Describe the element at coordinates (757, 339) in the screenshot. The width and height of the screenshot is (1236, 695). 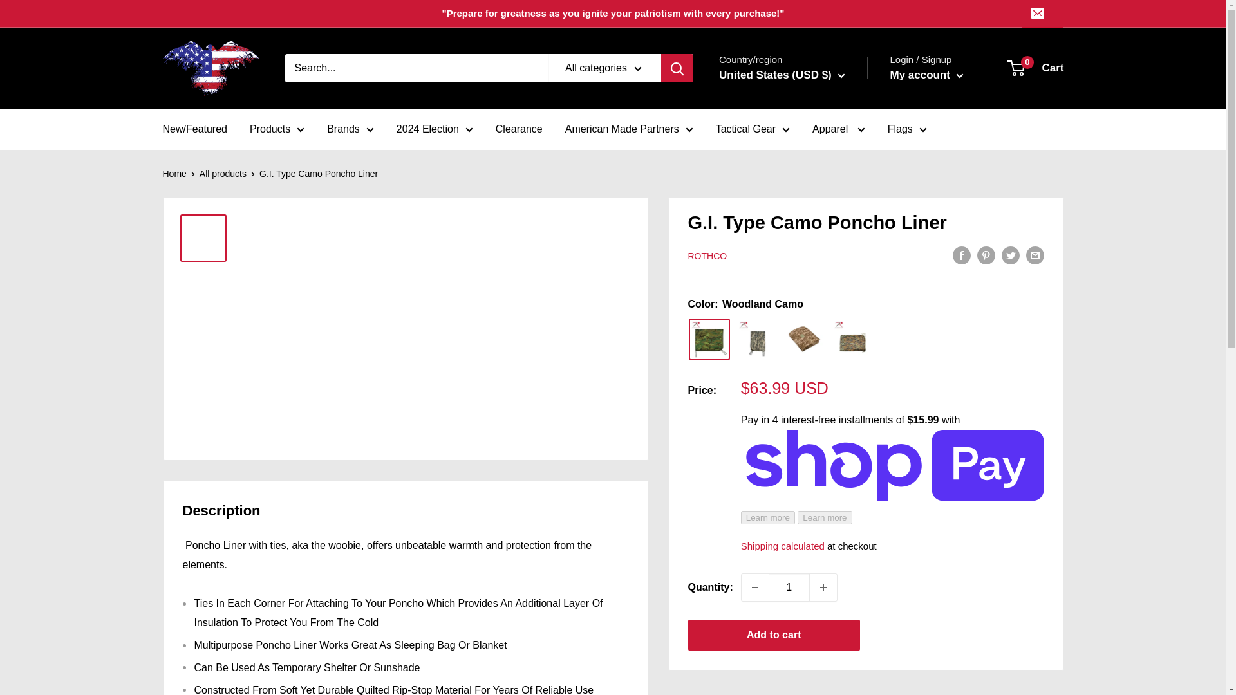
I see `ACU Digital Camo` at that location.